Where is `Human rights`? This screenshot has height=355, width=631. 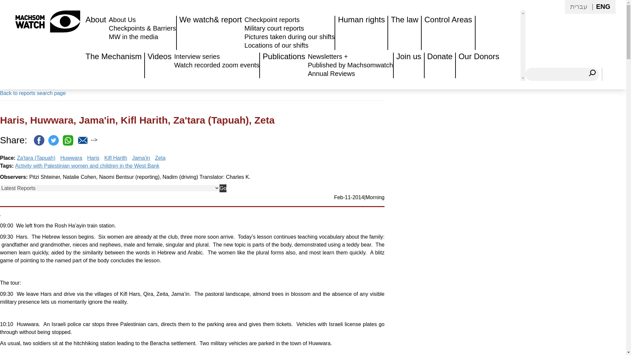 Human rights is located at coordinates (361, 33).